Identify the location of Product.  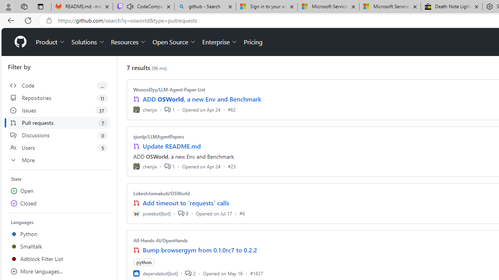
(51, 42).